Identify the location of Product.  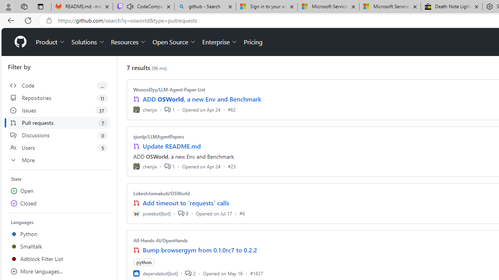
(51, 42).